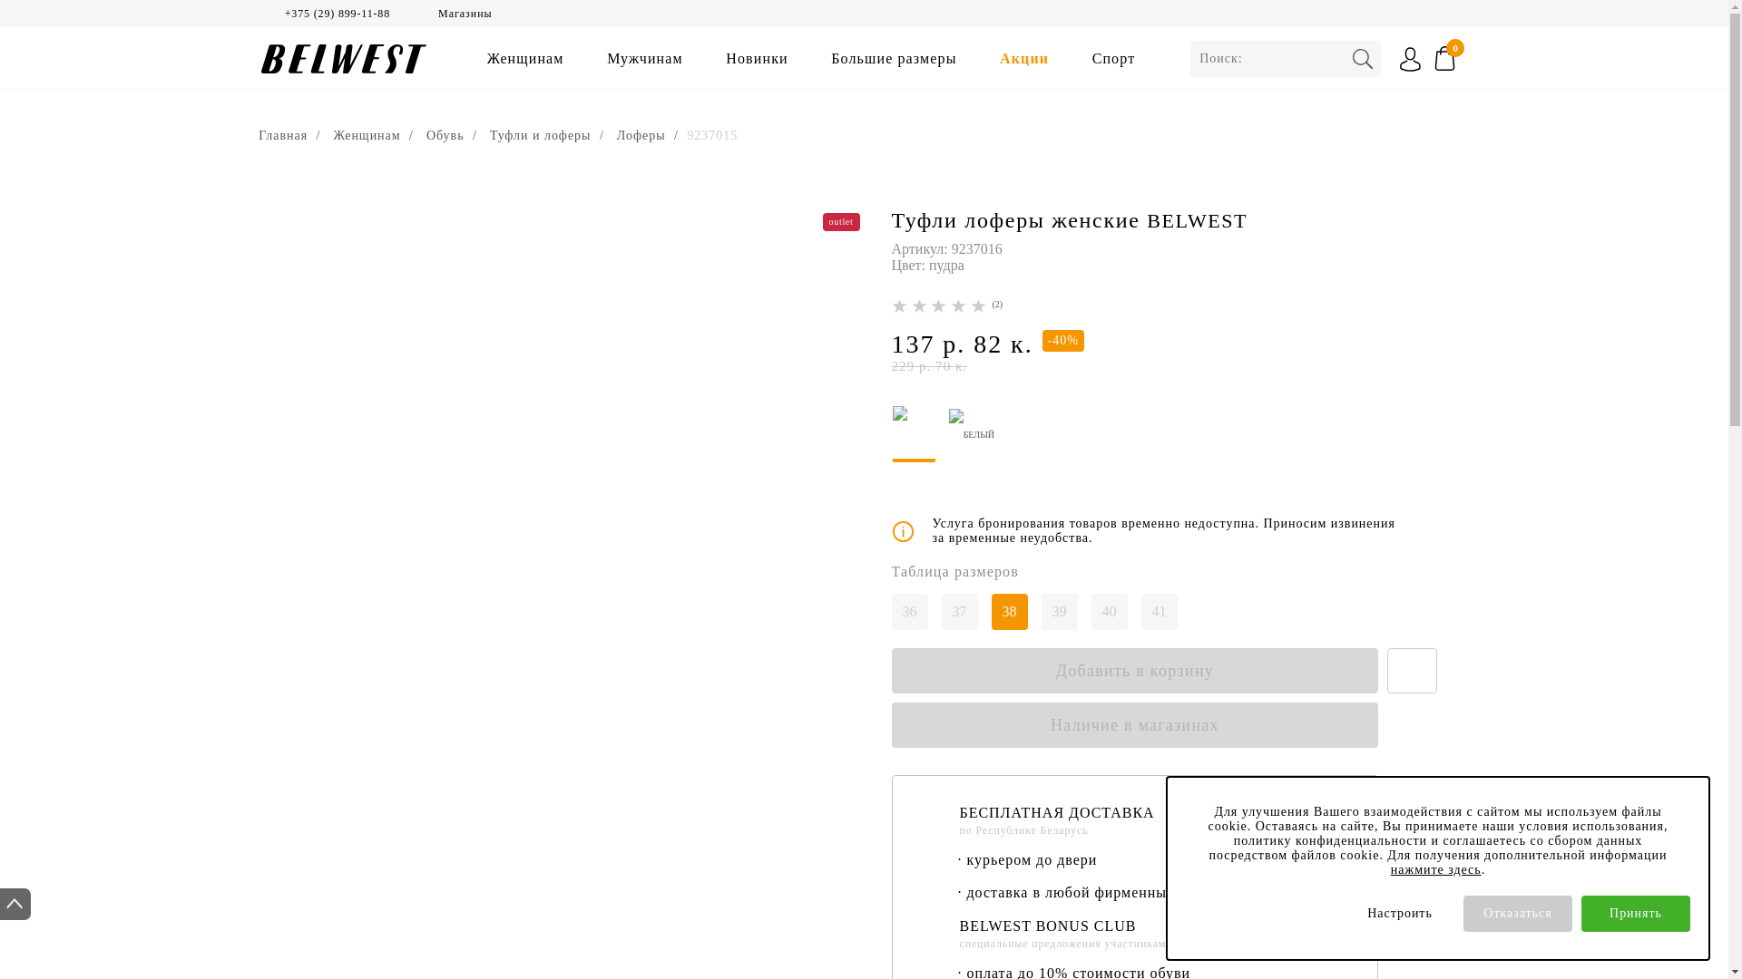 This screenshot has height=979, width=1742. Describe the element at coordinates (1198, 221) in the screenshot. I see `BELWEST` at that location.